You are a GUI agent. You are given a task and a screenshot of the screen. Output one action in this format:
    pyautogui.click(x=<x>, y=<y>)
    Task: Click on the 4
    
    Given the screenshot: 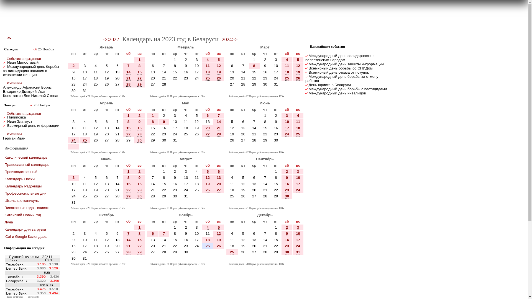 What is the action you would take?
    pyautogui.click(x=232, y=178)
    